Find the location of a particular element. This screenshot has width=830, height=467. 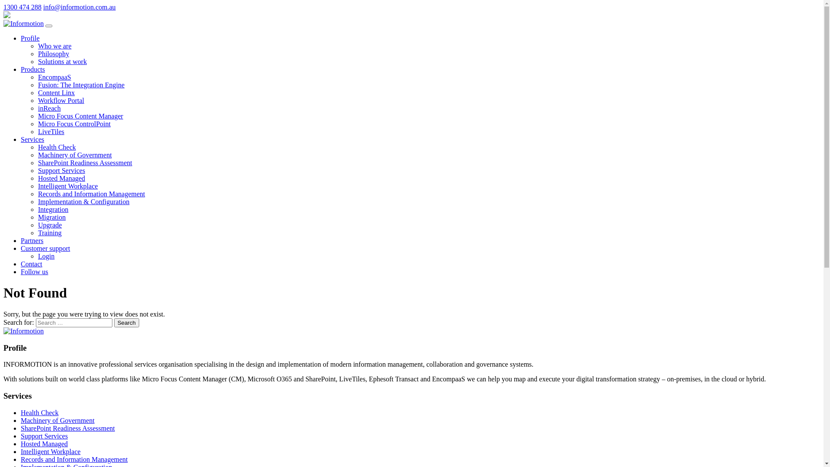

Hosted Managed is located at coordinates (61, 178).